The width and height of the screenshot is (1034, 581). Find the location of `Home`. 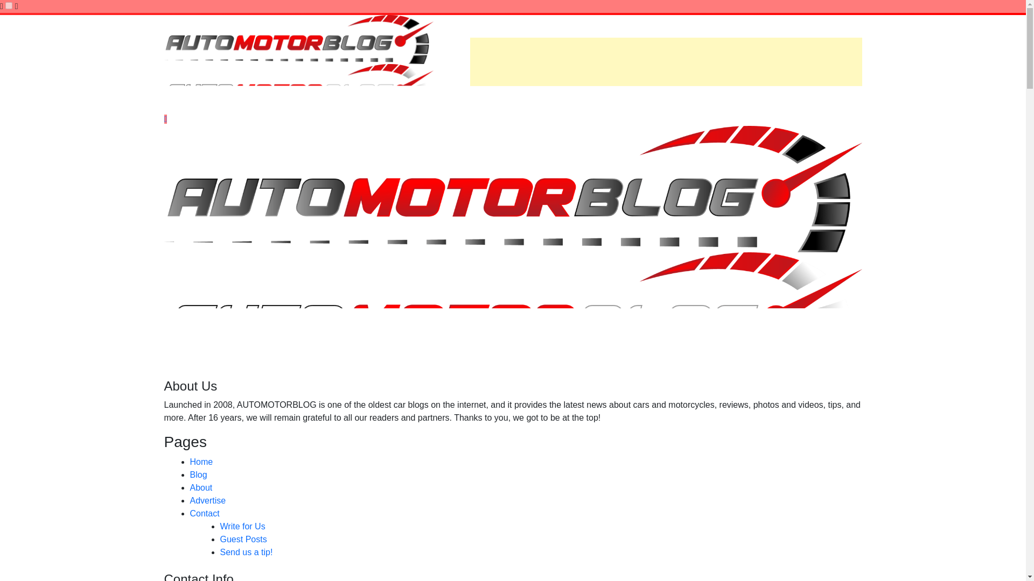

Home is located at coordinates (201, 462).